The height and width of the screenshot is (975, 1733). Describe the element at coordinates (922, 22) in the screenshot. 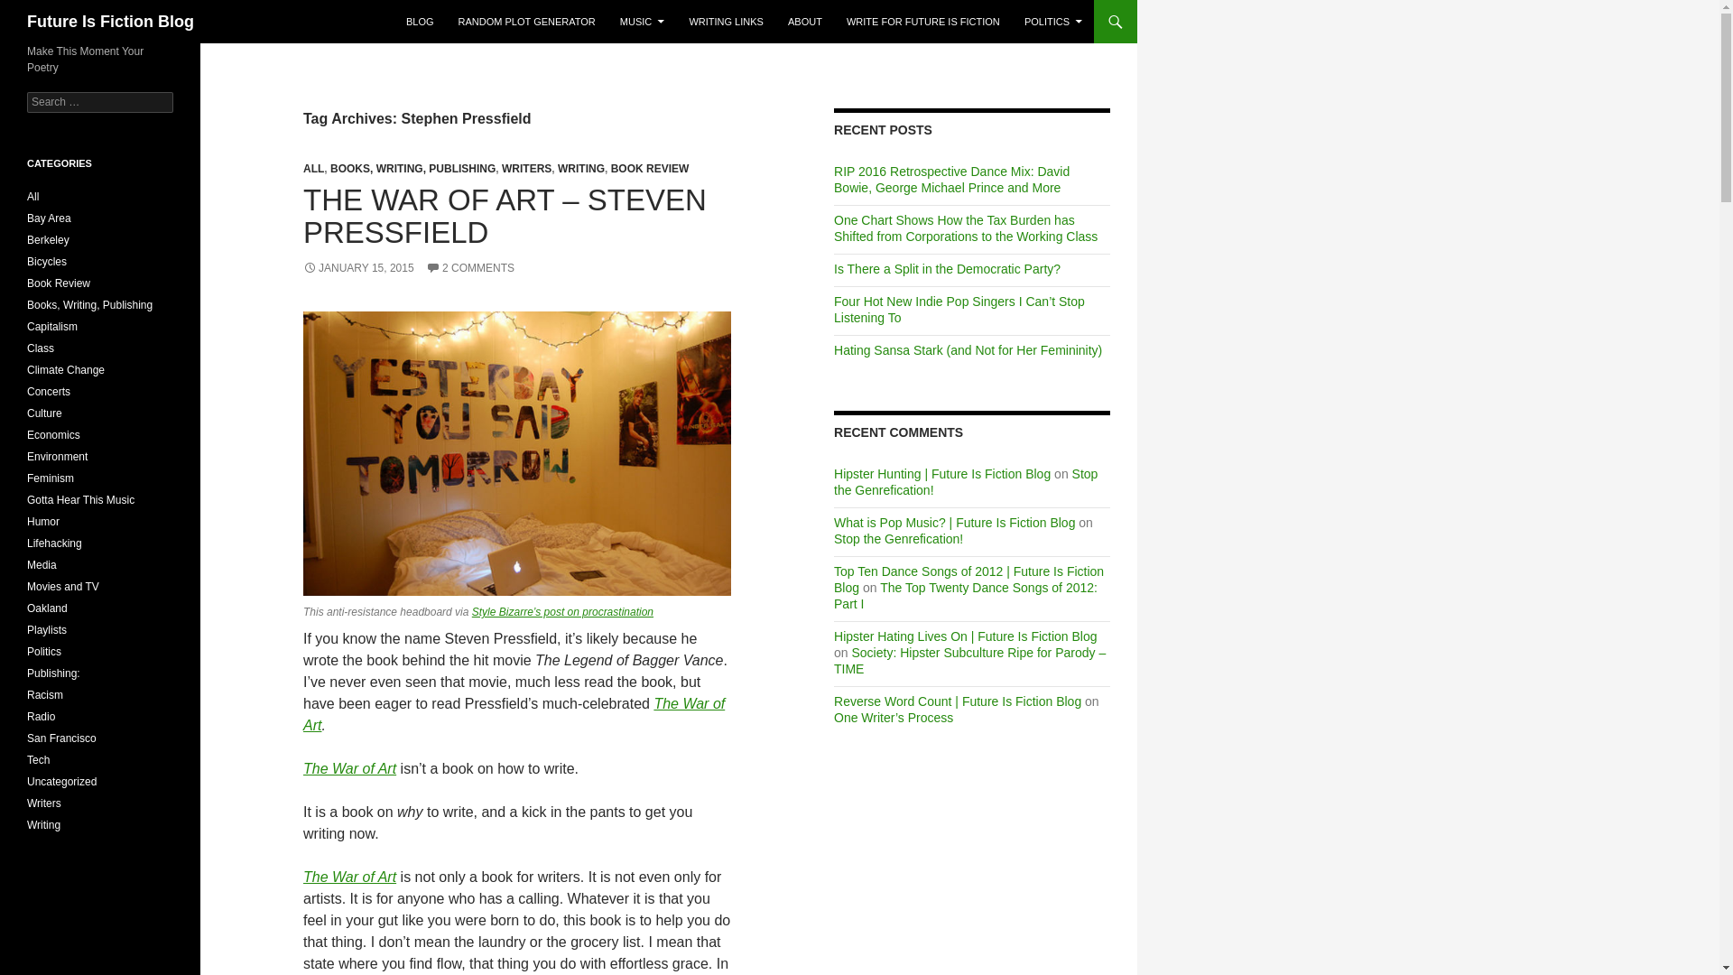

I see `WRITE FOR FUTURE IS FICTION` at that location.